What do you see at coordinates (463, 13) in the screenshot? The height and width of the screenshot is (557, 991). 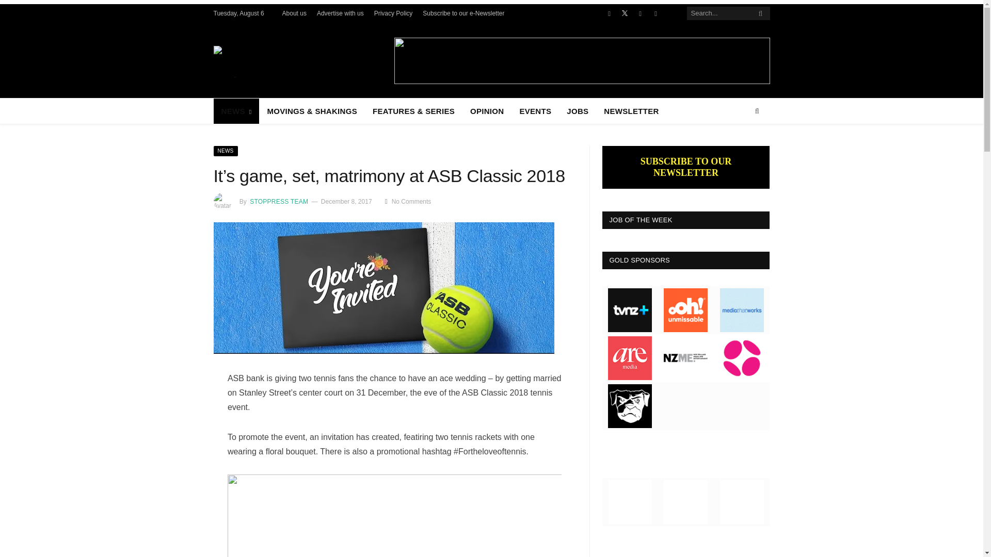 I see `Subscribe to our e-Newsletter` at bounding box center [463, 13].